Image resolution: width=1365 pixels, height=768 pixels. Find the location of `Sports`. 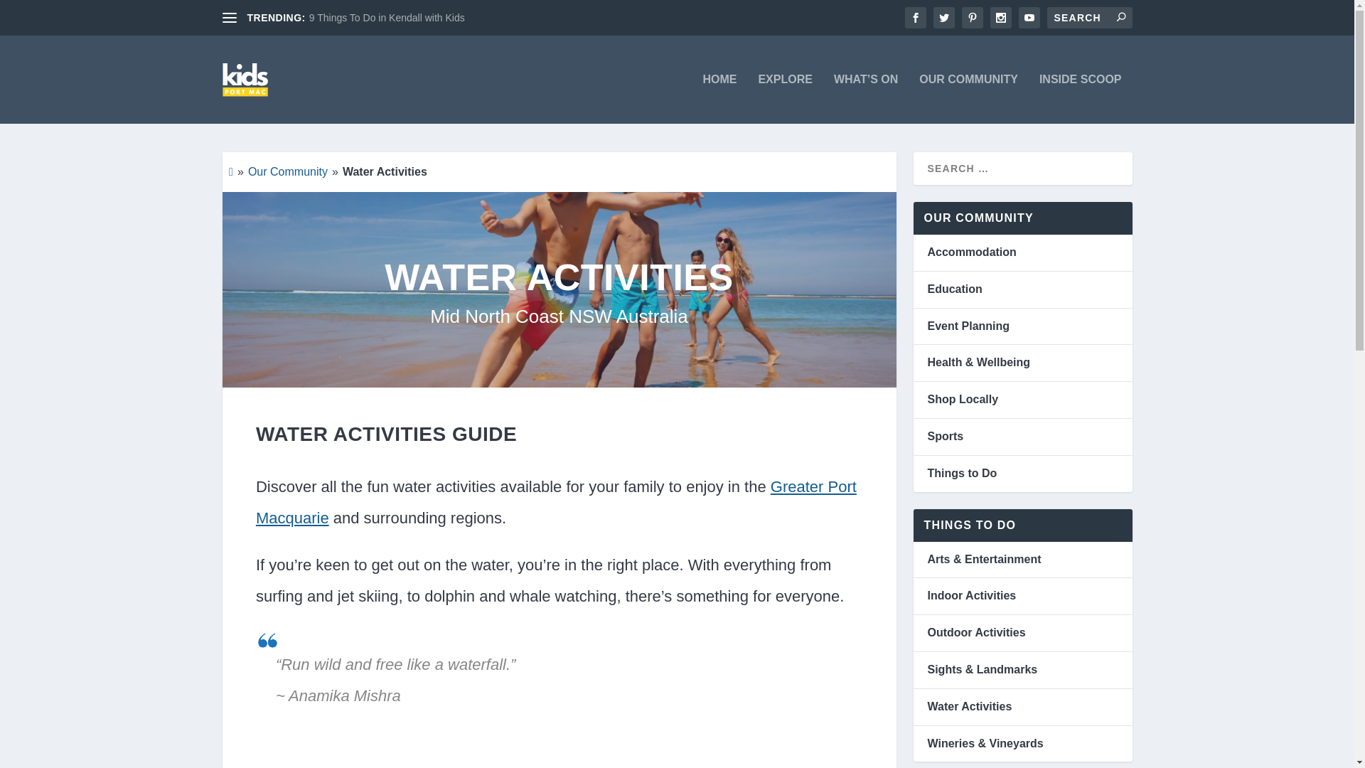

Sports is located at coordinates (946, 437).